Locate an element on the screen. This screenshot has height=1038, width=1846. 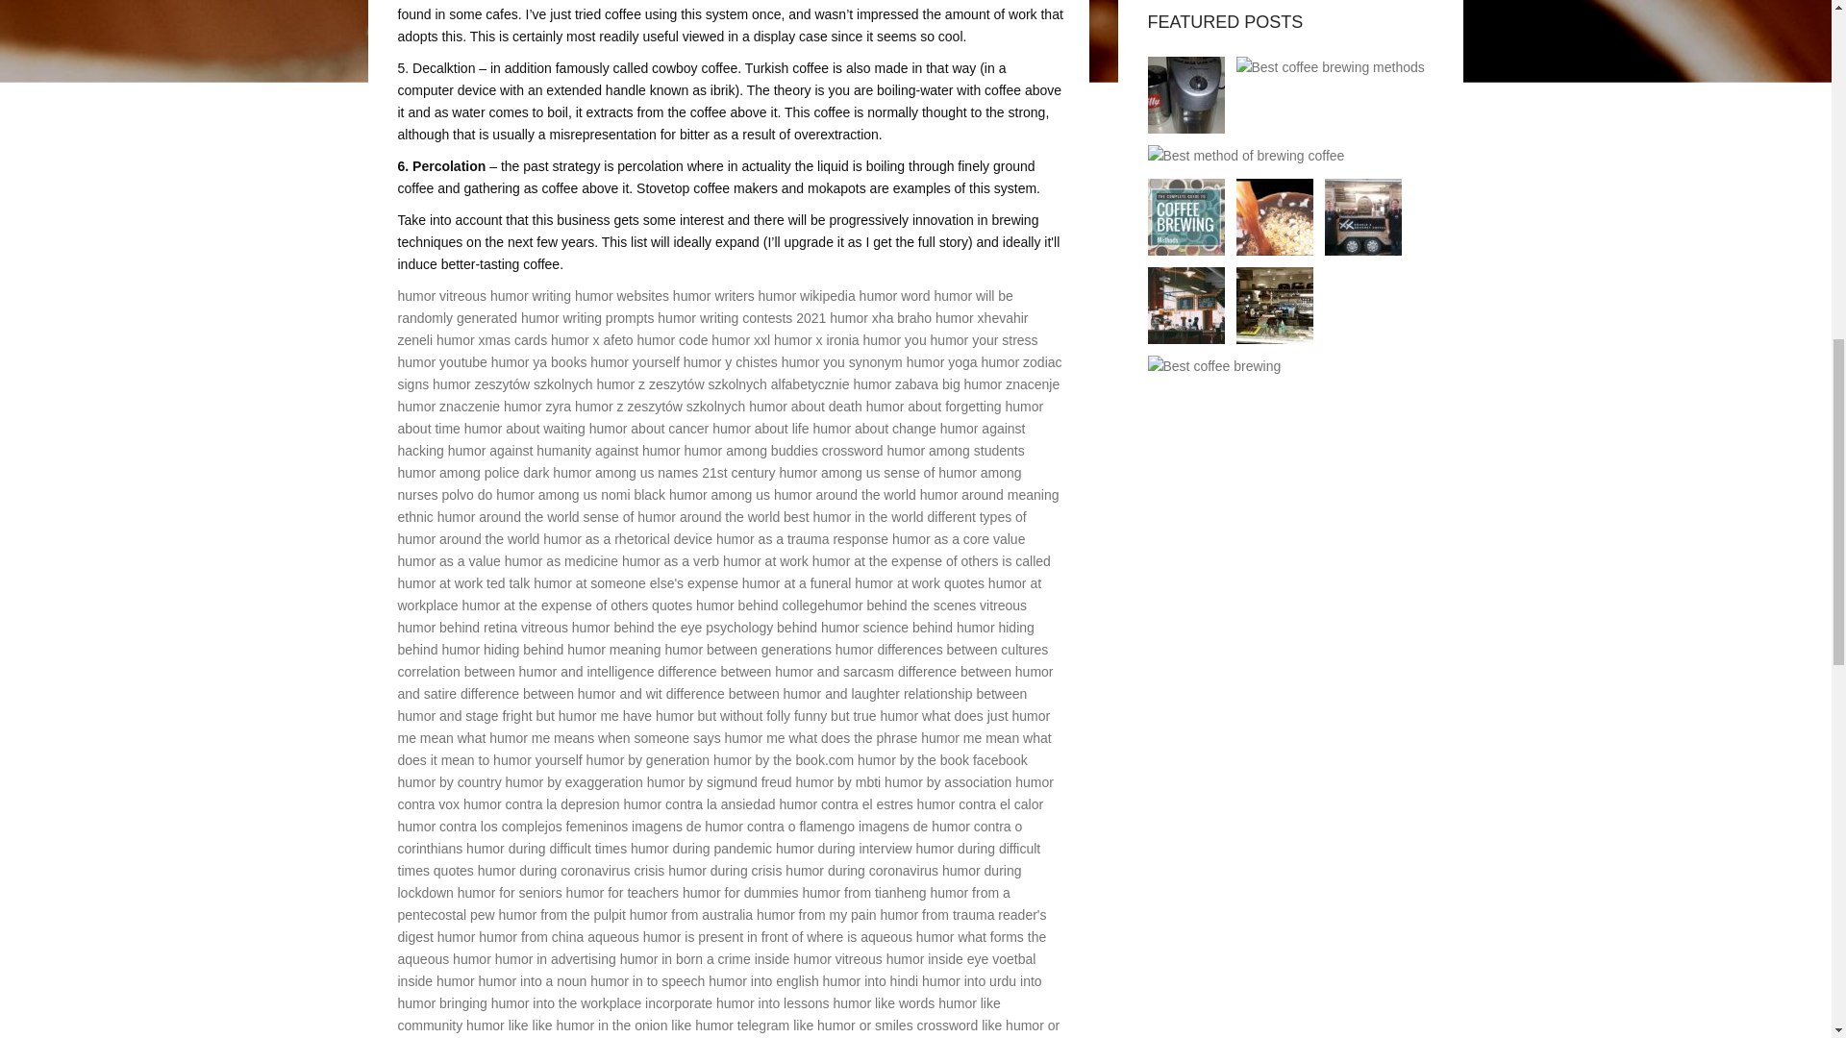
humor you is located at coordinates (894, 339).